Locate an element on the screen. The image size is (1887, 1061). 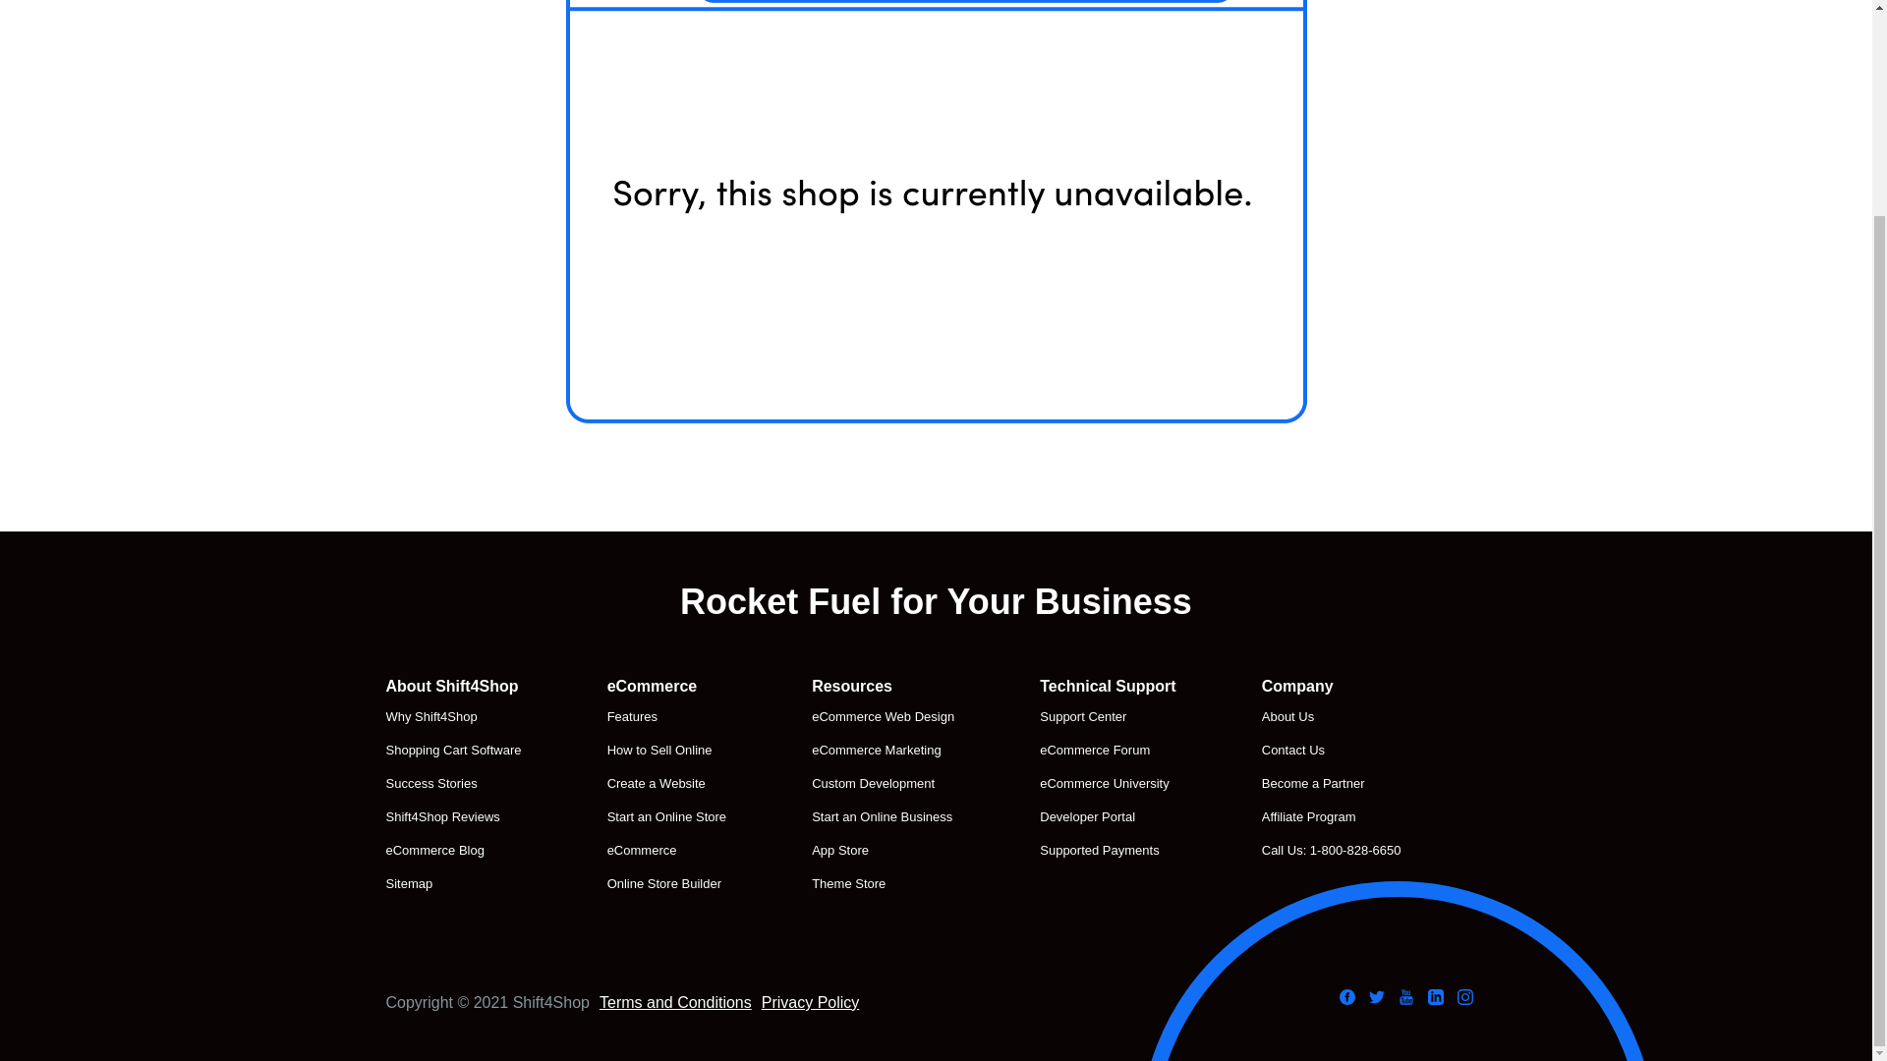
eCommerce Web Design is located at coordinates (883, 717).